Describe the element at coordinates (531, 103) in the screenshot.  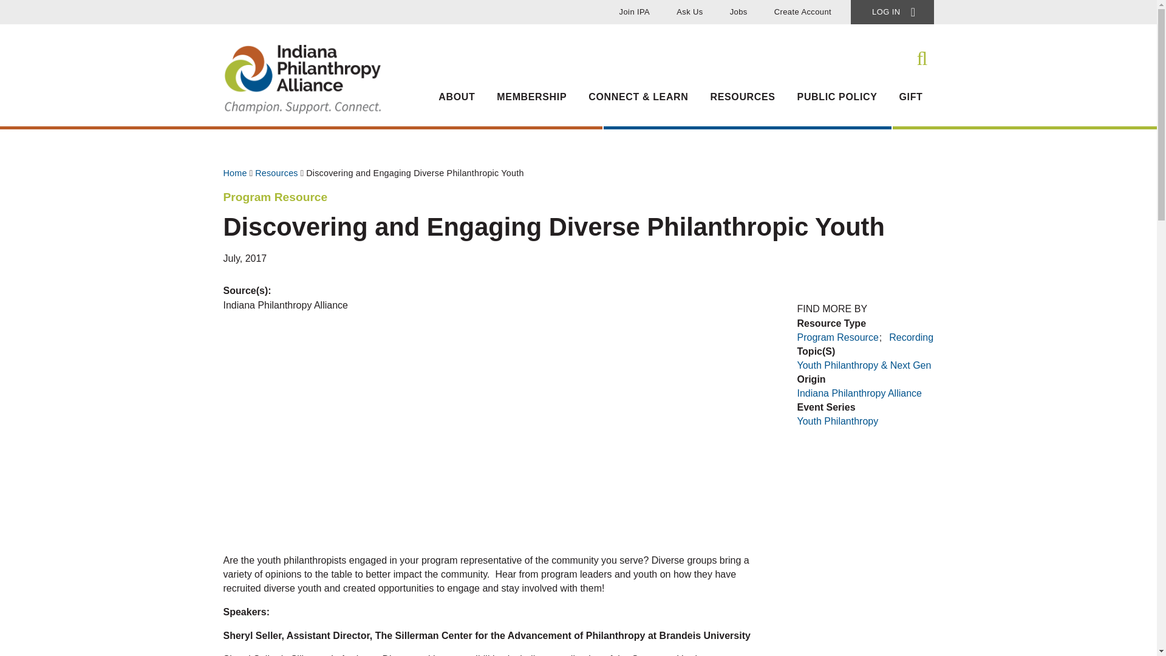
I see `MEMBERSHIP` at that location.